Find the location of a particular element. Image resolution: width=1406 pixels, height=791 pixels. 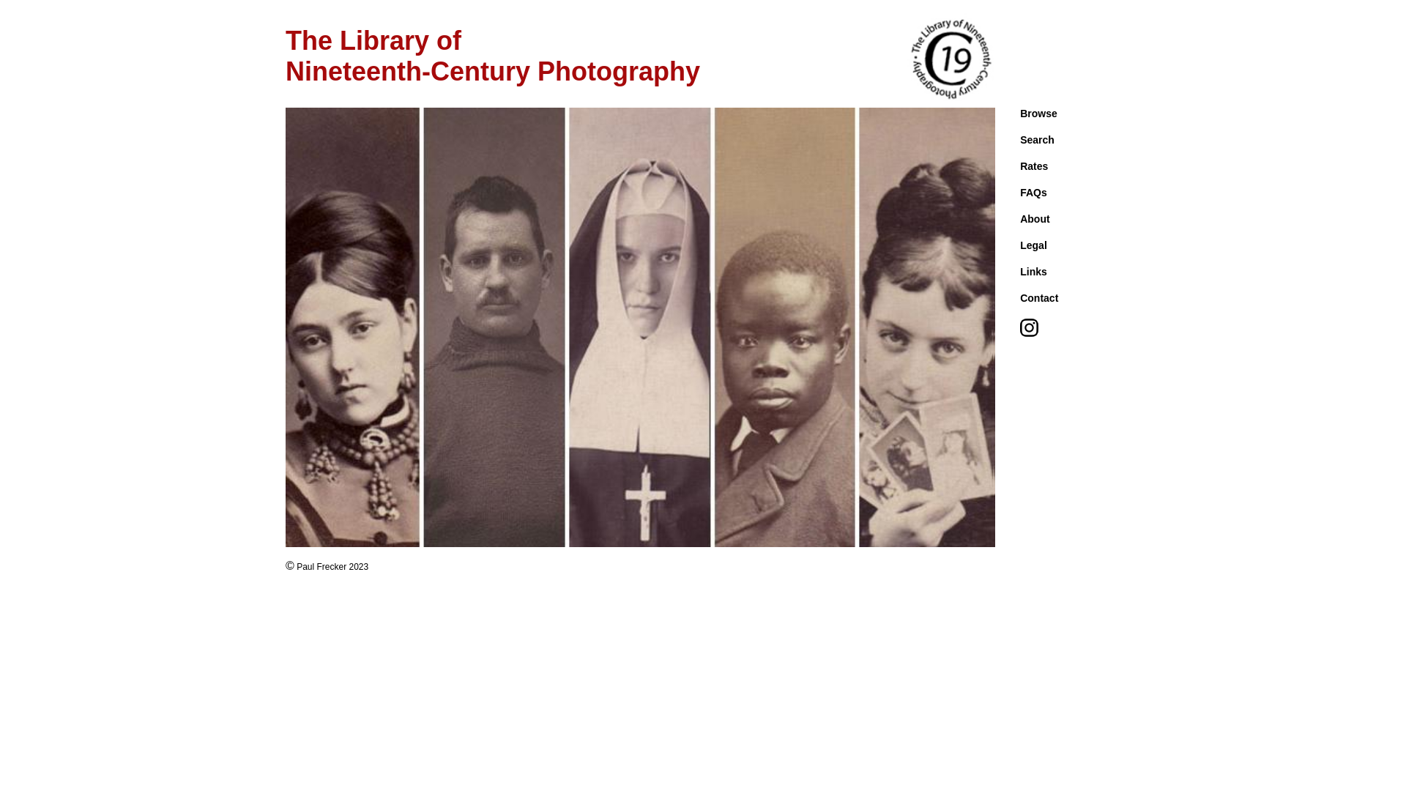

Legal is located at coordinates (1034, 245).